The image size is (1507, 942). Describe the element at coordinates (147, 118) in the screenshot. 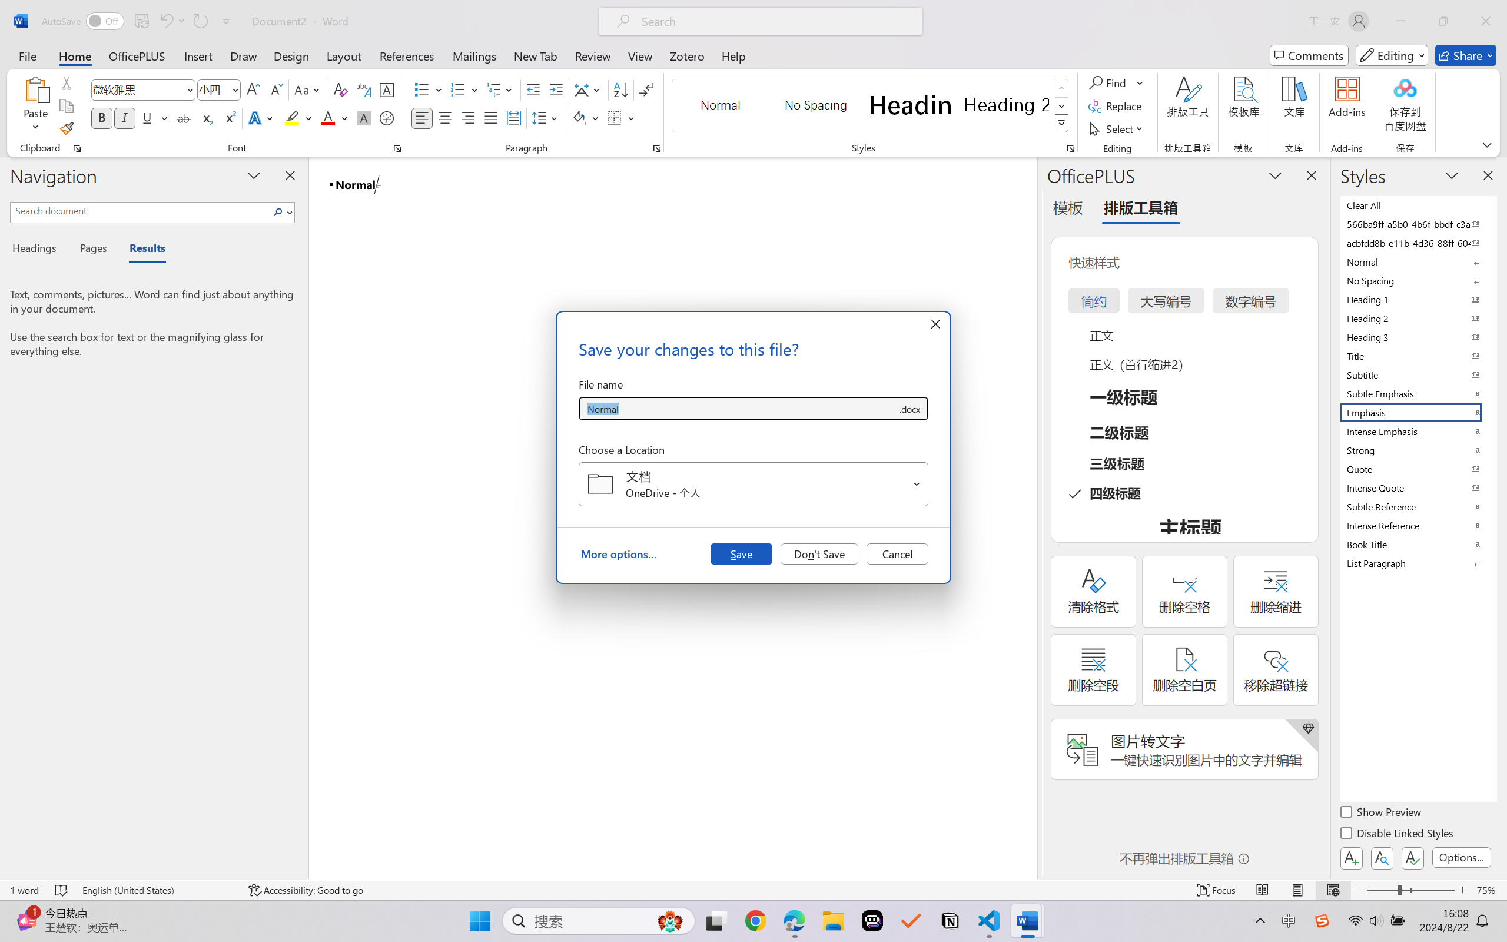

I see `Underline` at that location.